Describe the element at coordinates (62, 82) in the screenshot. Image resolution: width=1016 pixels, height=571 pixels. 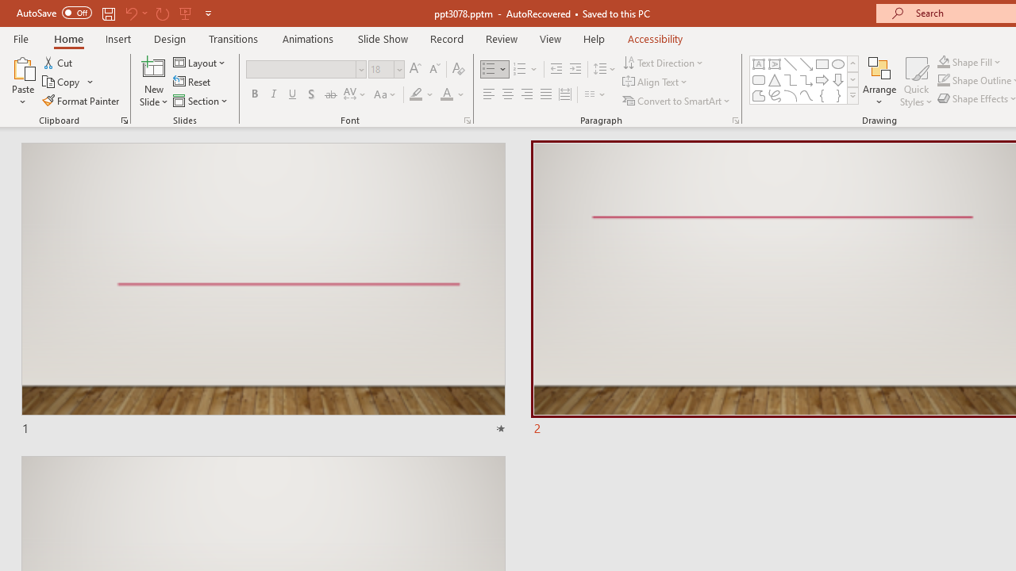
I see `Copy` at that location.